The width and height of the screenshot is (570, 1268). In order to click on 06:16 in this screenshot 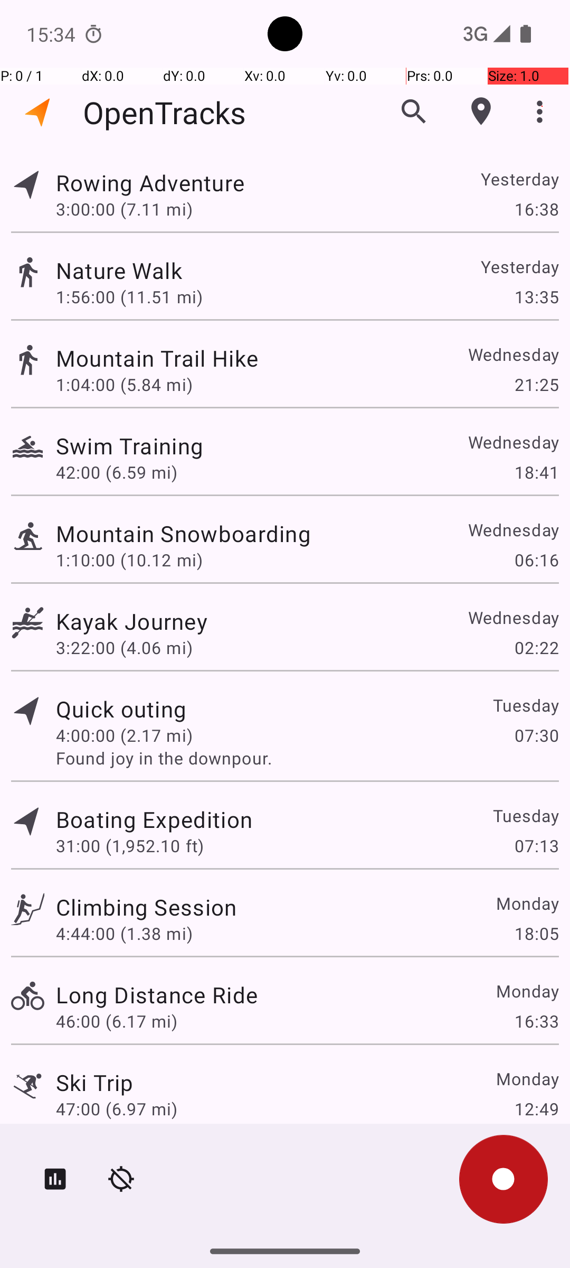, I will do `click(536, 560)`.